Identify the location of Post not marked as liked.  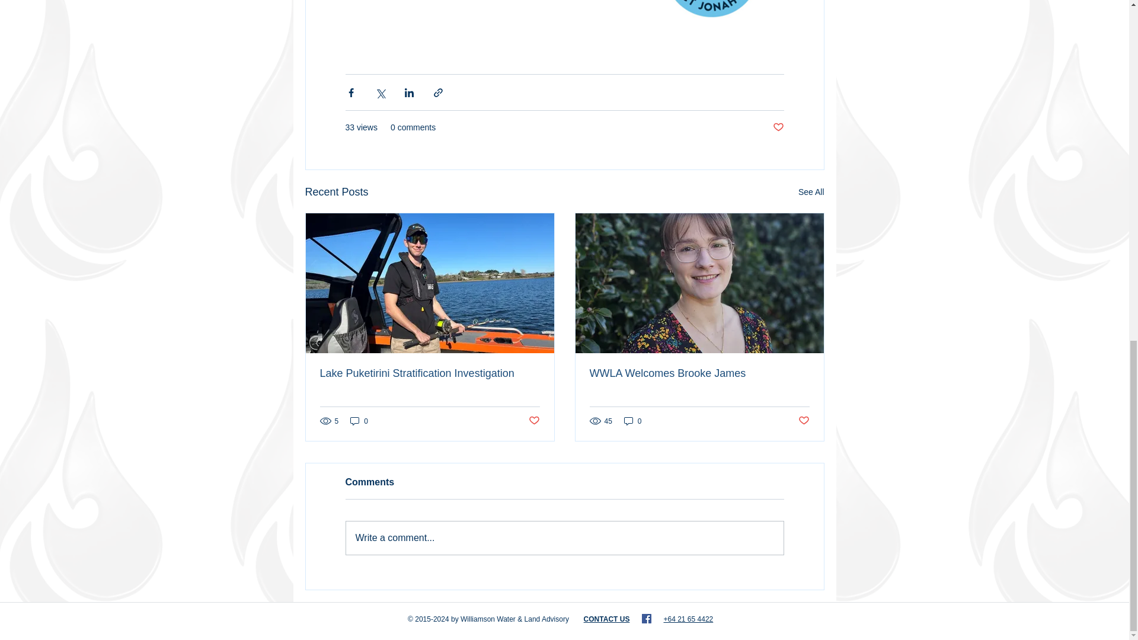
(534, 421).